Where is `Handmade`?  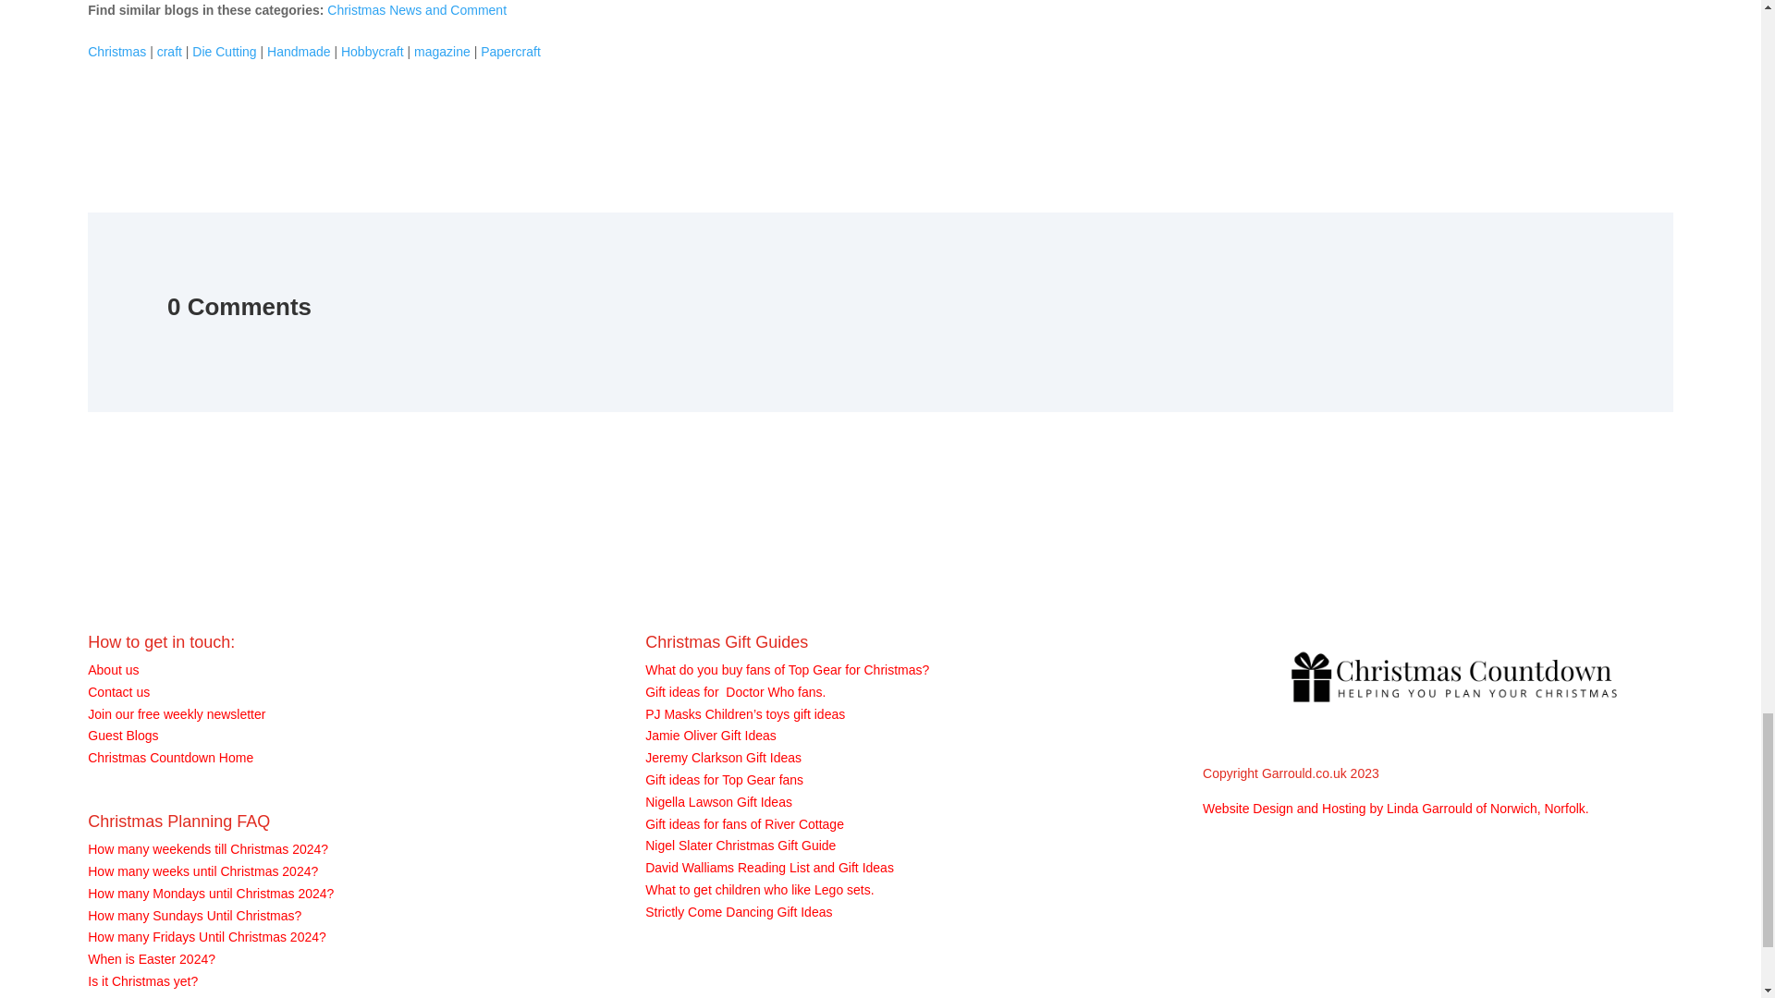
Handmade is located at coordinates (299, 51).